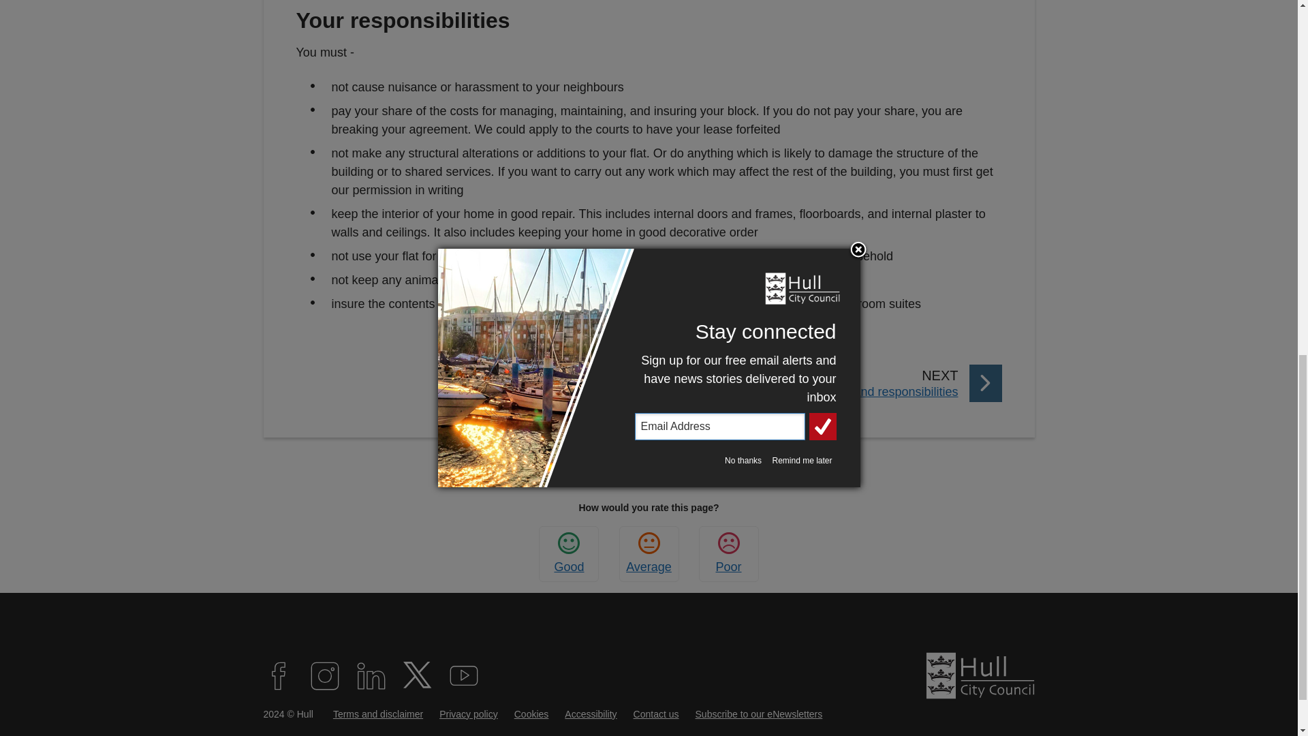  Describe the element at coordinates (531, 714) in the screenshot. I see `Privacy policy` at that location.